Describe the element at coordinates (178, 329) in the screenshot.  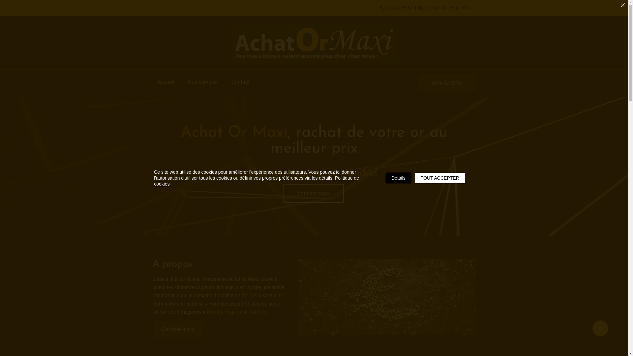
I see `Contactez-nous` at that location.